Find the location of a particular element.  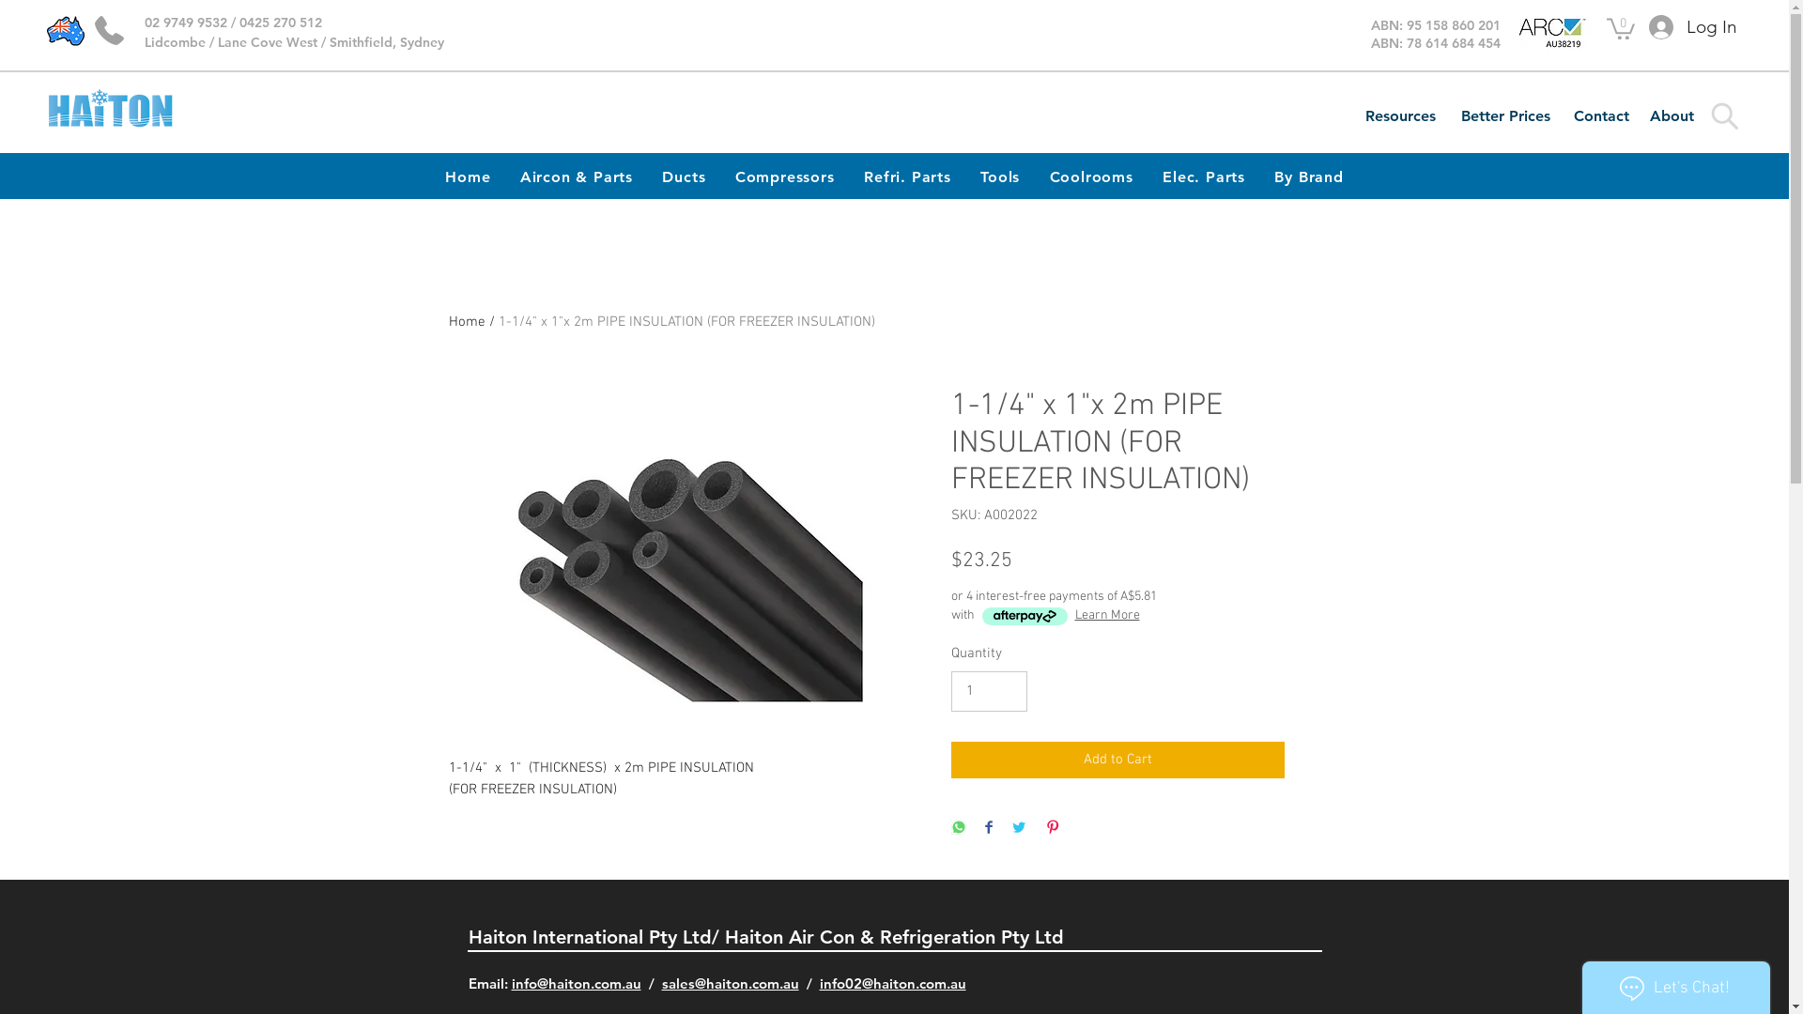

Home is located at coordinates (468, 322).